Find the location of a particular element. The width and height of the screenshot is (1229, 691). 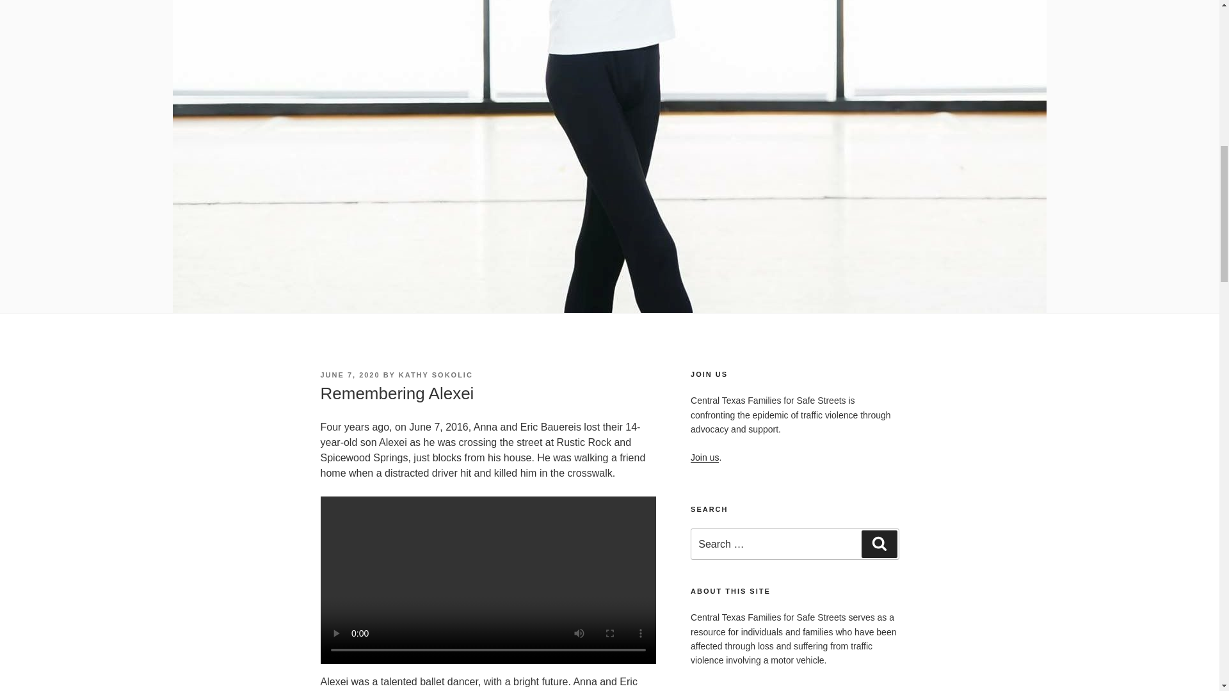

Join us is located at coordinates (705, 457).